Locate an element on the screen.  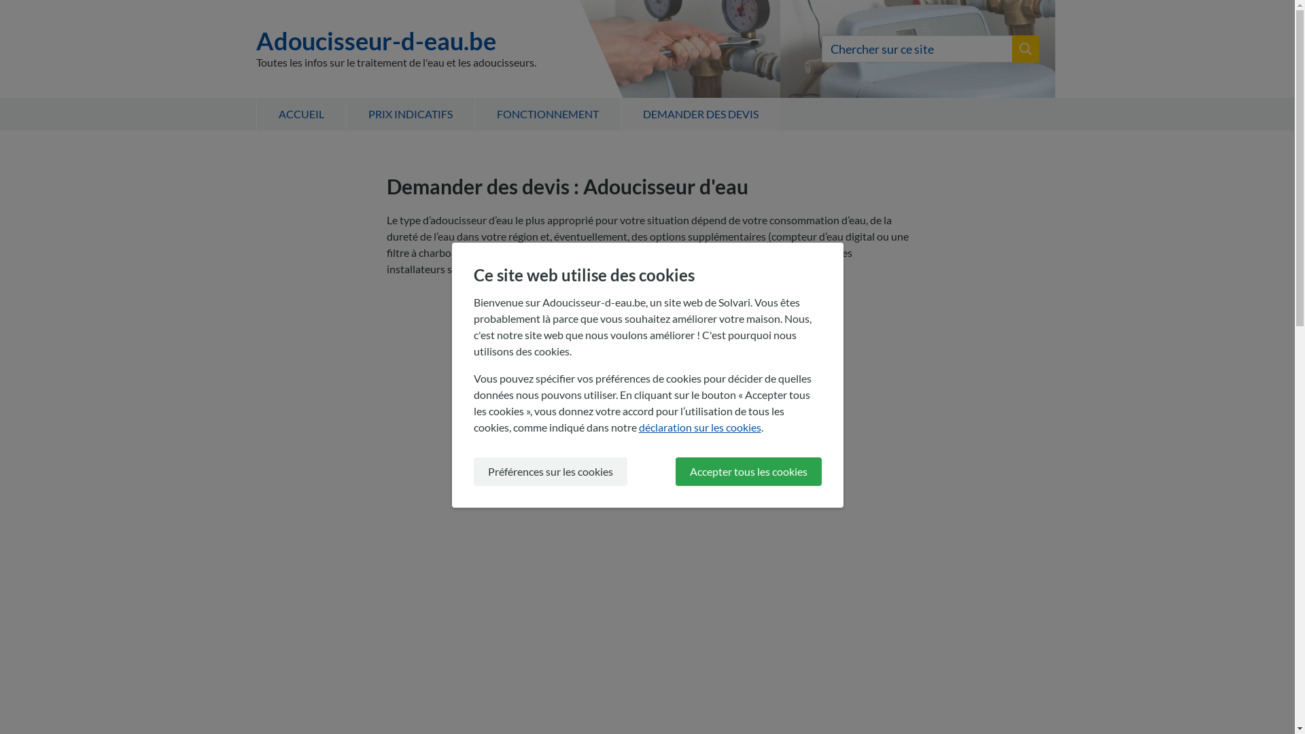
PRIX INDICATIFS is located at coordinates (409, 114).